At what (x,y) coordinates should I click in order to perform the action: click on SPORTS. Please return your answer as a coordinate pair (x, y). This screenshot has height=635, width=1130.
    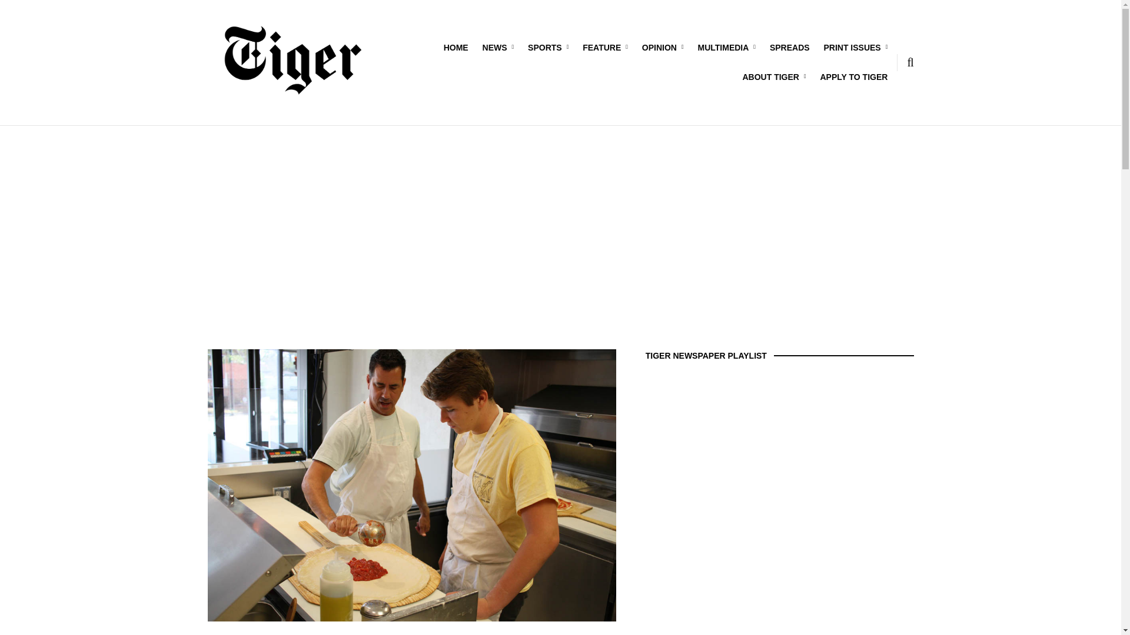
    Looking at the image, I should click on (547, 47).